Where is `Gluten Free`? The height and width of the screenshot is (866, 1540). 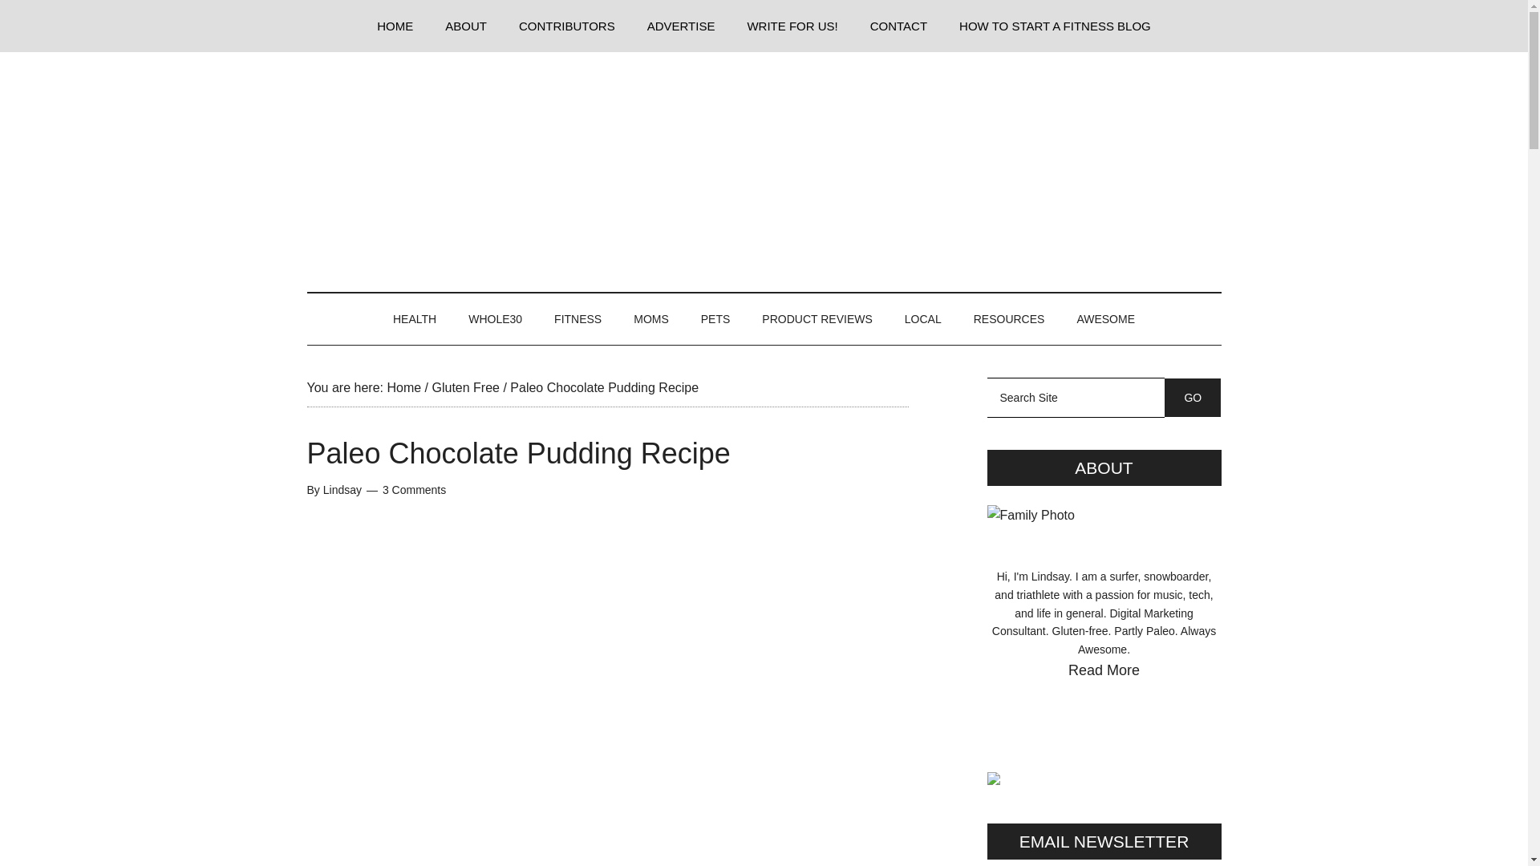
Gluten Free is located at coordinates (465, 388).